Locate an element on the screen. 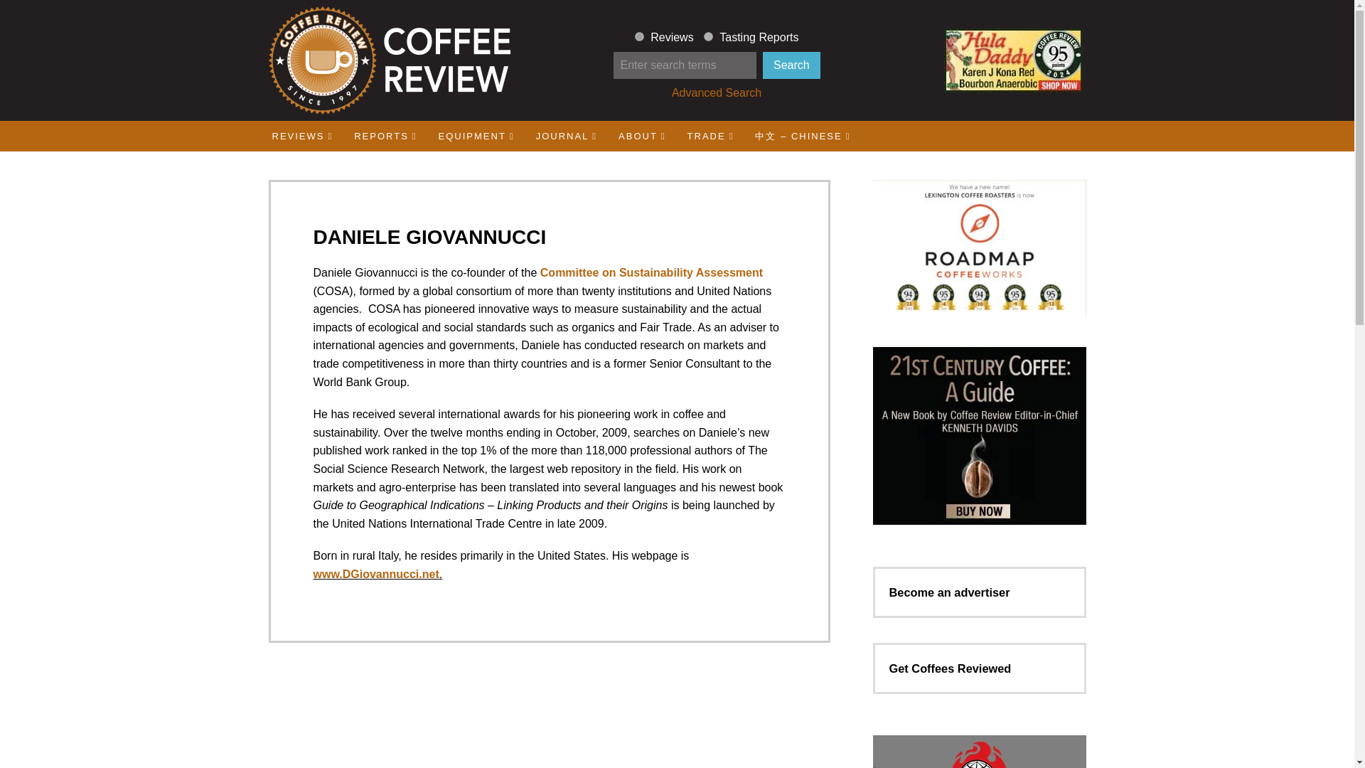 The height and width of the screenshot is (768, 1365). ABOUT is located at coordinates (642, 135).